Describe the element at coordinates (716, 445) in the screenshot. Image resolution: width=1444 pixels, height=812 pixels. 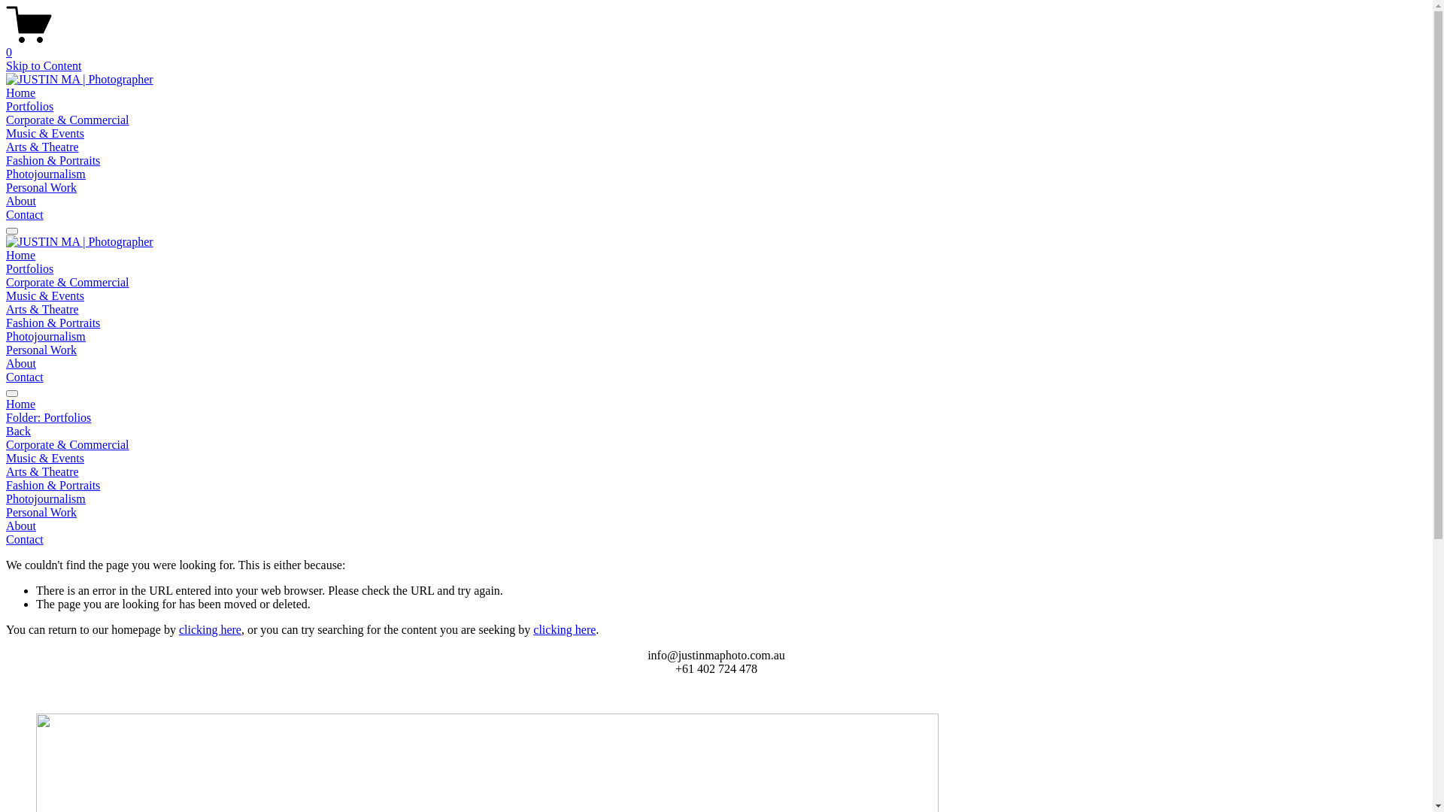
I see `Corporate & Commercial` at that location.